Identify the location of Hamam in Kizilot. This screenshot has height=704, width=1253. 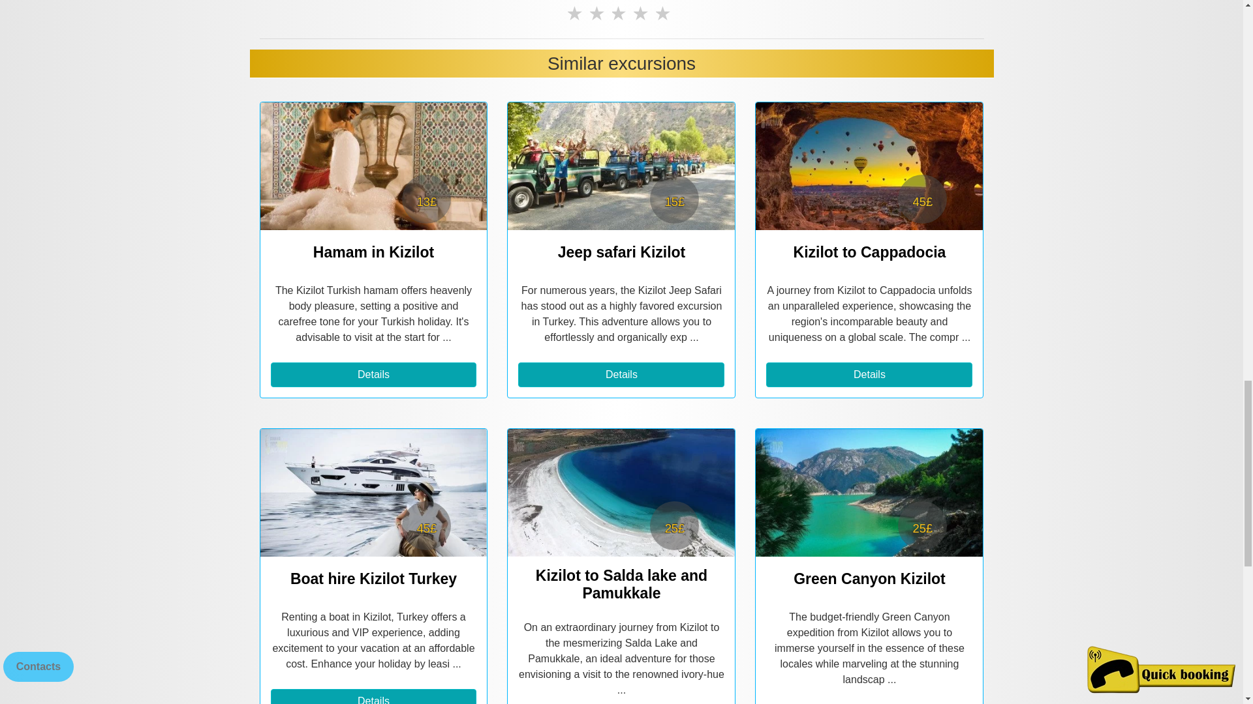
(373, 166).